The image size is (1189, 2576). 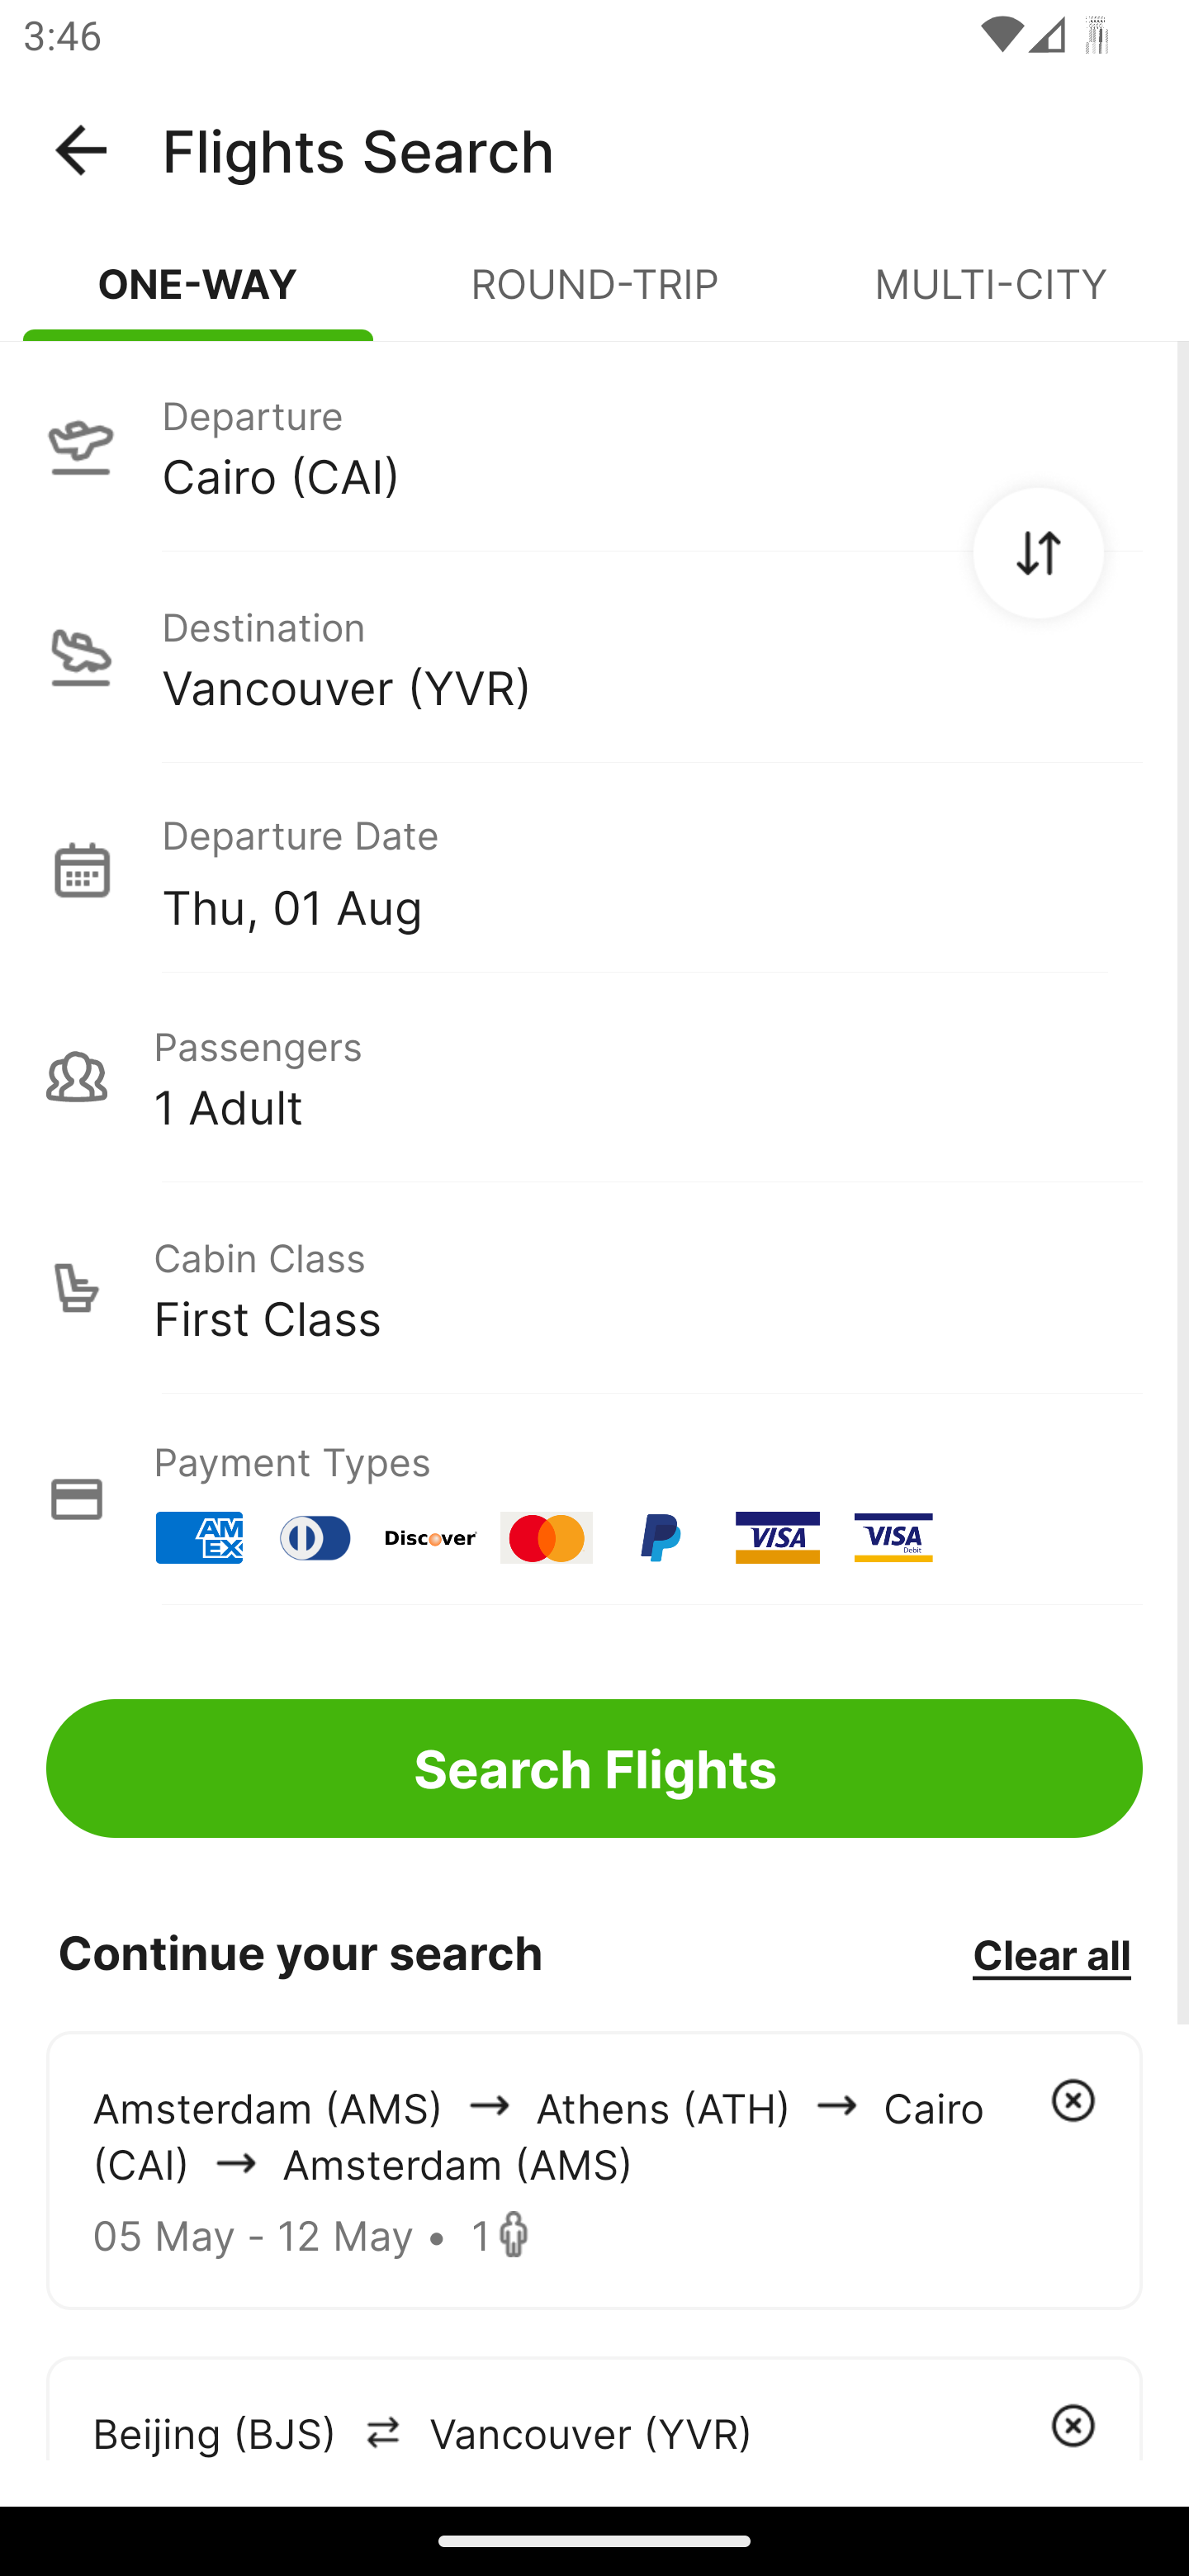 I want to click on Departure Cairo (CAI), so click(x=594, y=445).